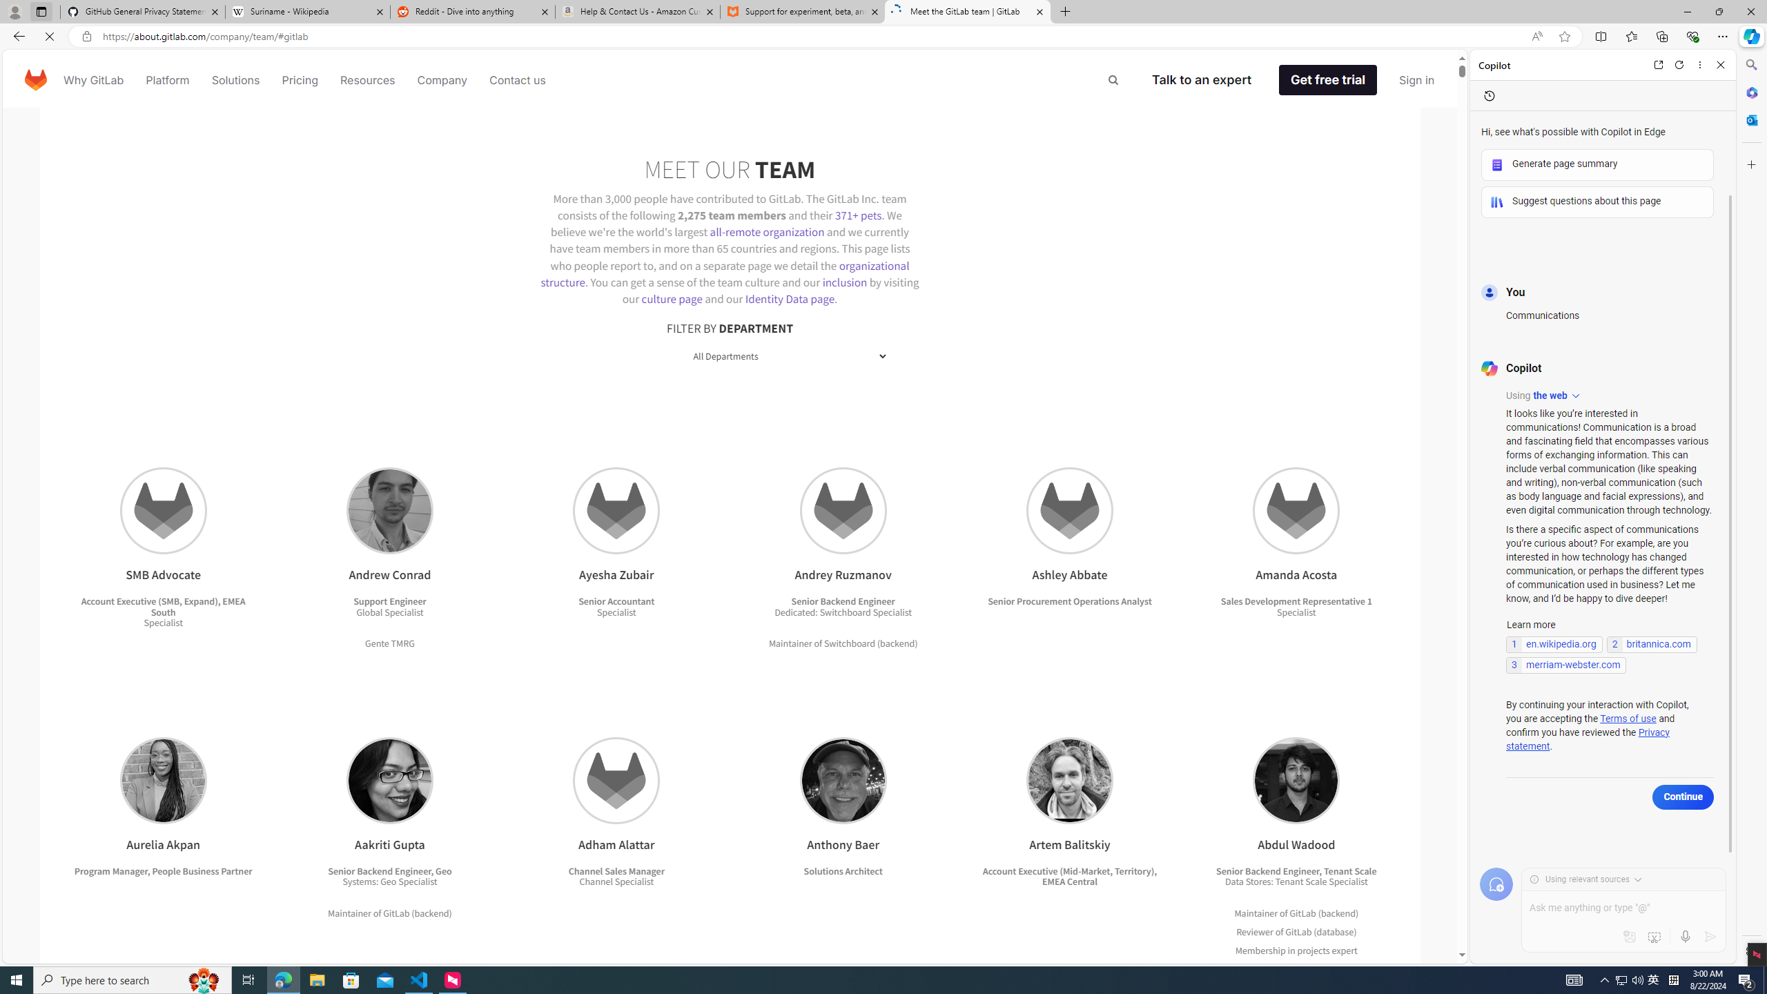  I want to click on GitLab home page, so click(36, 80).